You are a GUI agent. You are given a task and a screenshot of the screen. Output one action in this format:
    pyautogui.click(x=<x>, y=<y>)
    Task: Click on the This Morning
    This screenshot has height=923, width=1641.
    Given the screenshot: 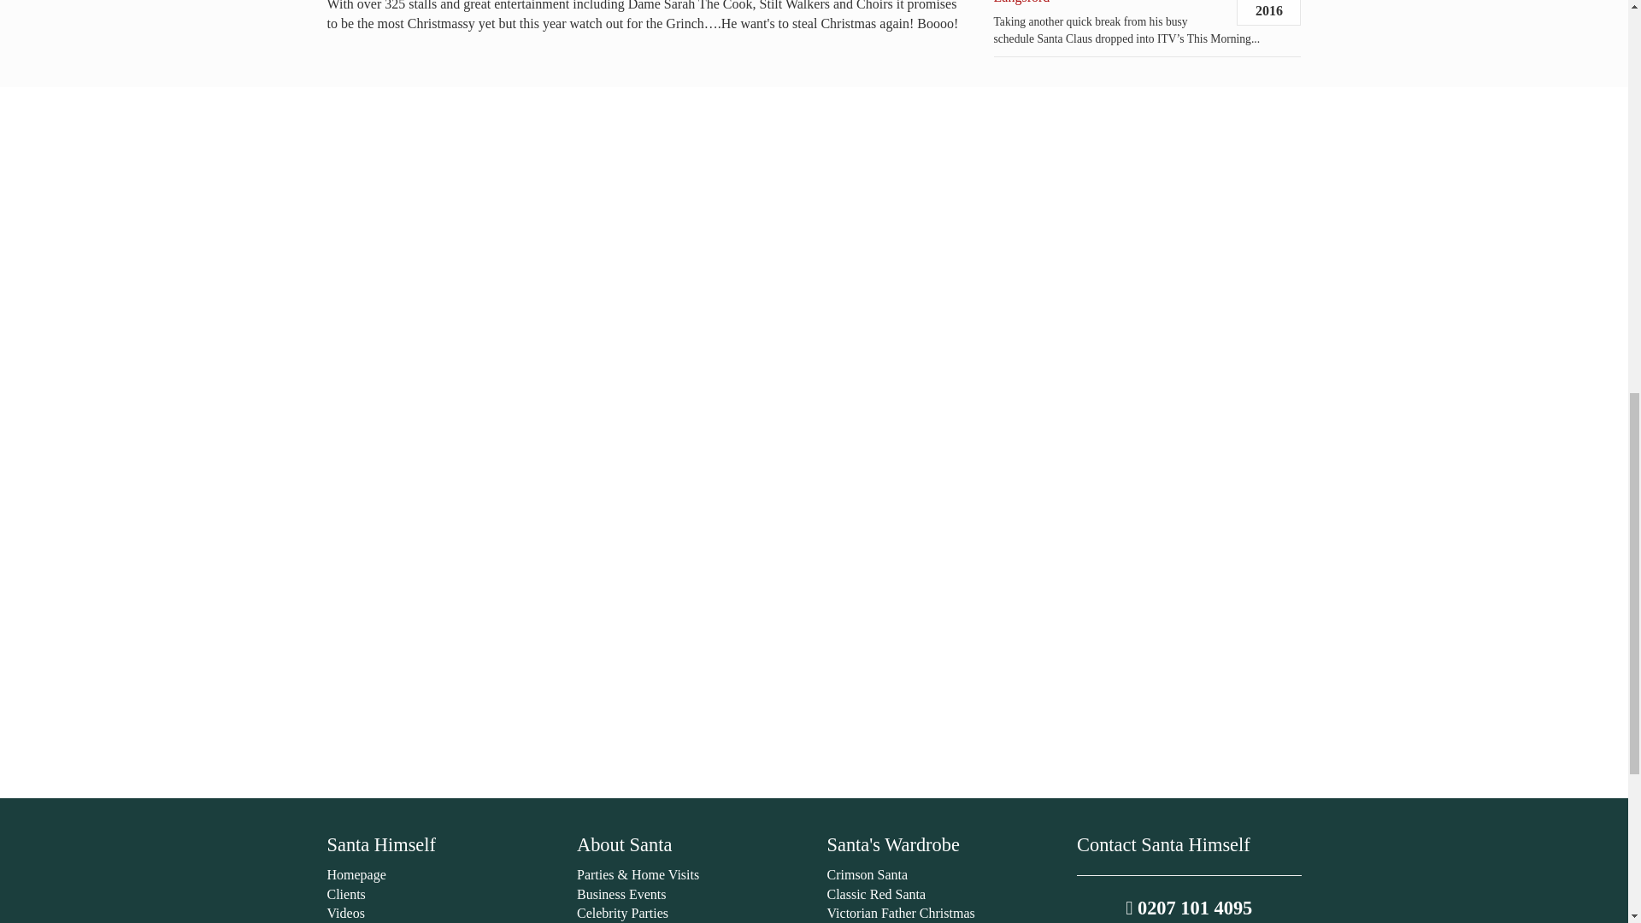 What is the action you would take?
    pyautogui.click(x=814, y=251)
    